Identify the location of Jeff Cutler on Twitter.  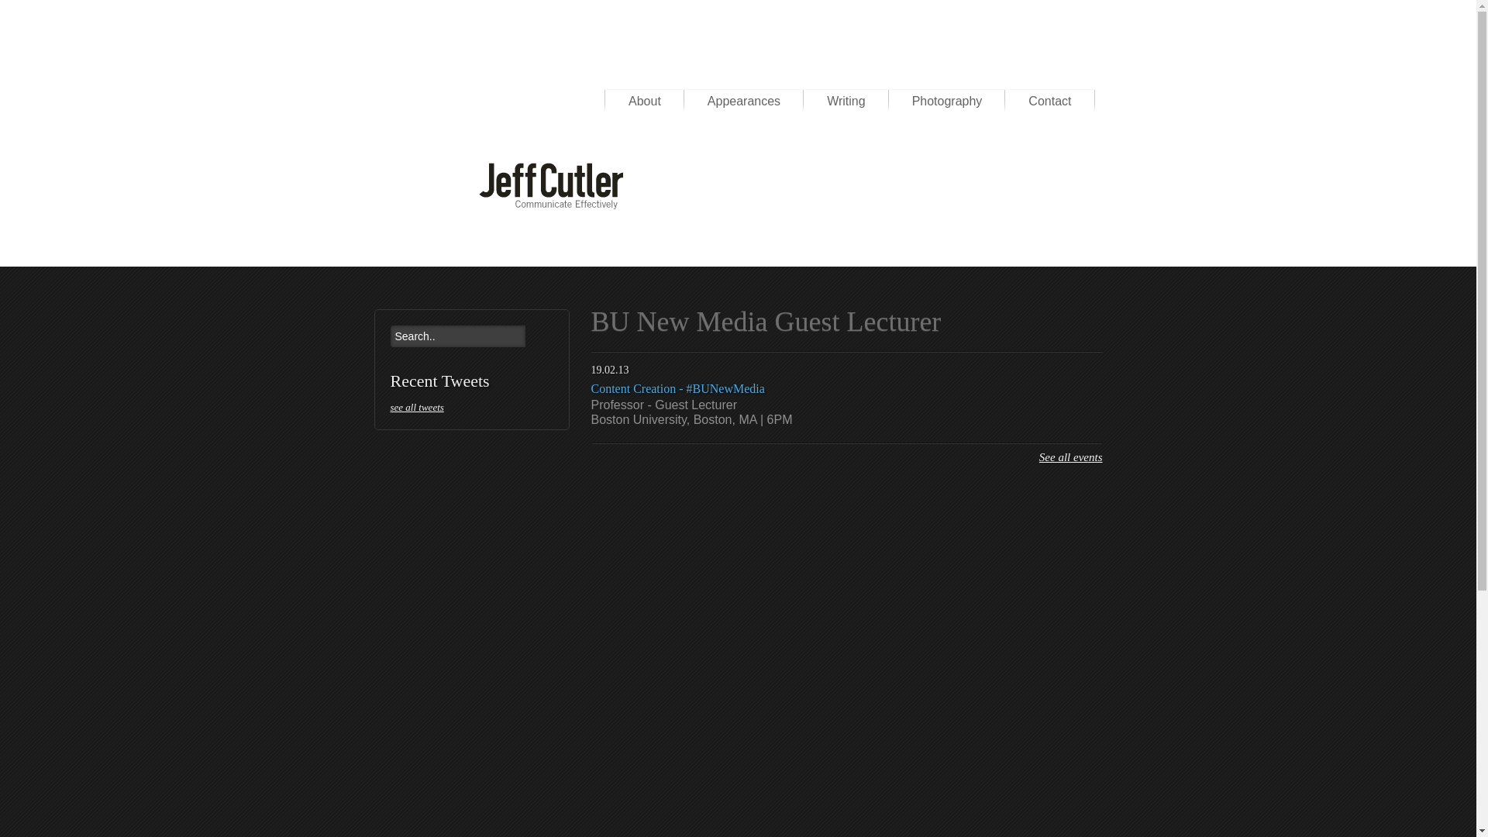
(932, 66).